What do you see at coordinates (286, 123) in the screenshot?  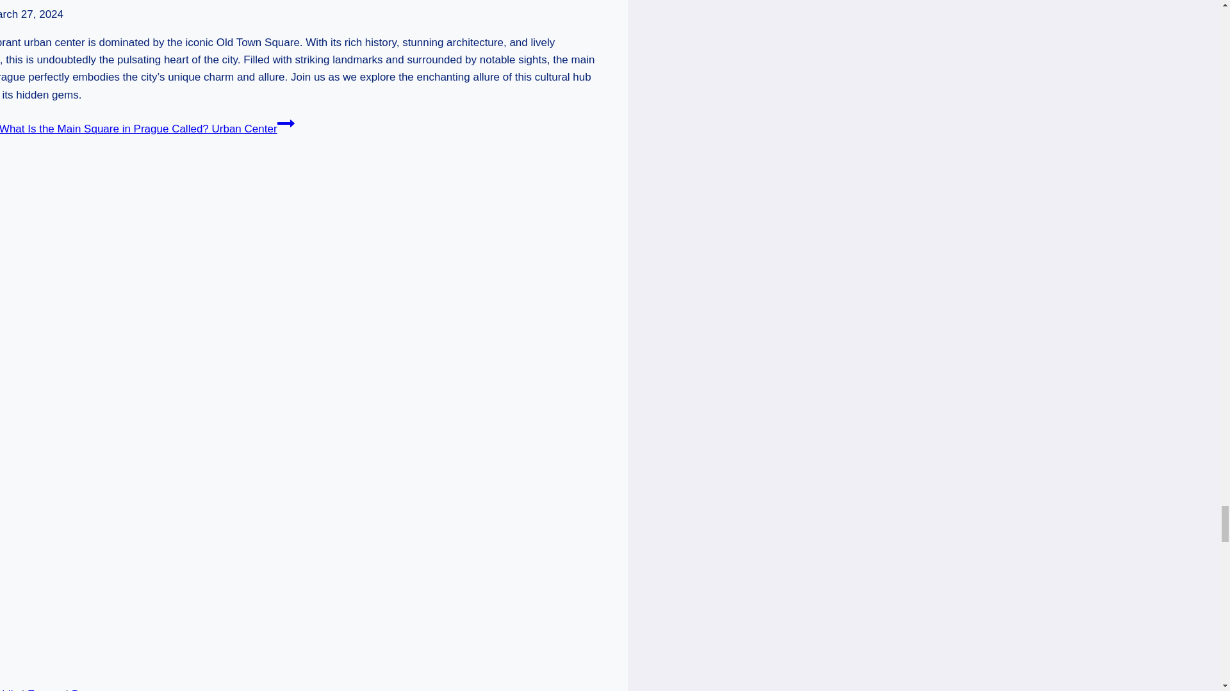 I see `Continue` at bounding box center [286, 123].